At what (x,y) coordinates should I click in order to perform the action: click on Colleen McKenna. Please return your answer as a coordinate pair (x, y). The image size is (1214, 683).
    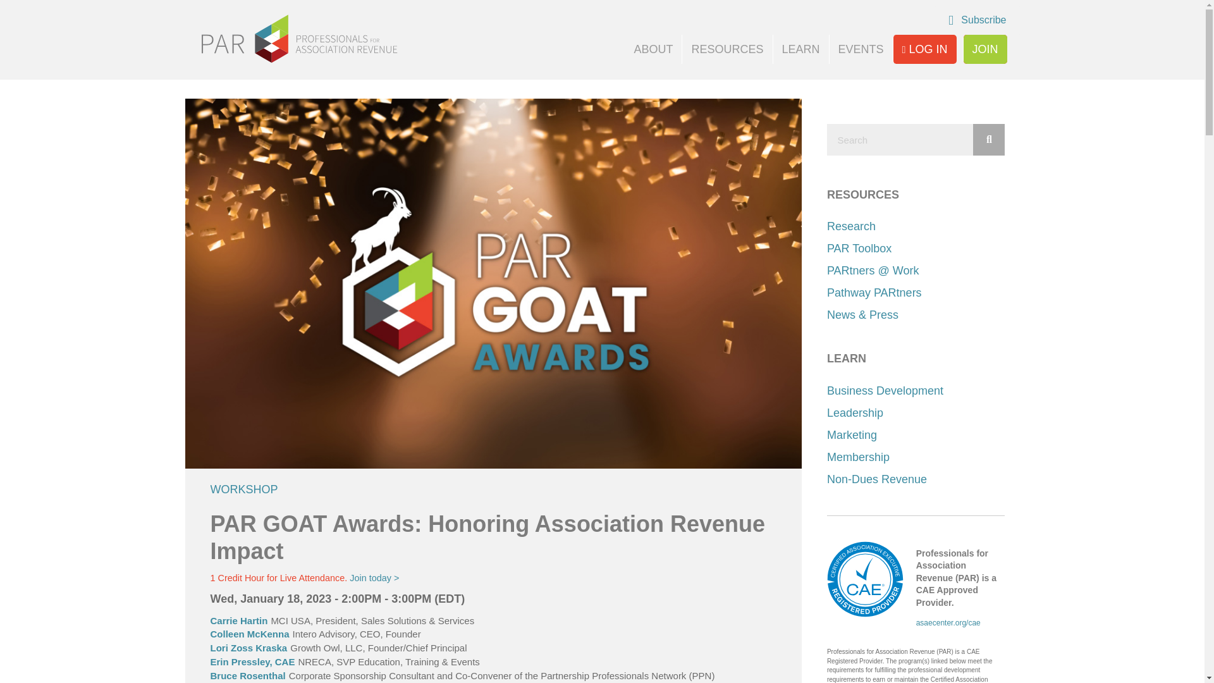
    Looking at the image, I should click on (249, 634).